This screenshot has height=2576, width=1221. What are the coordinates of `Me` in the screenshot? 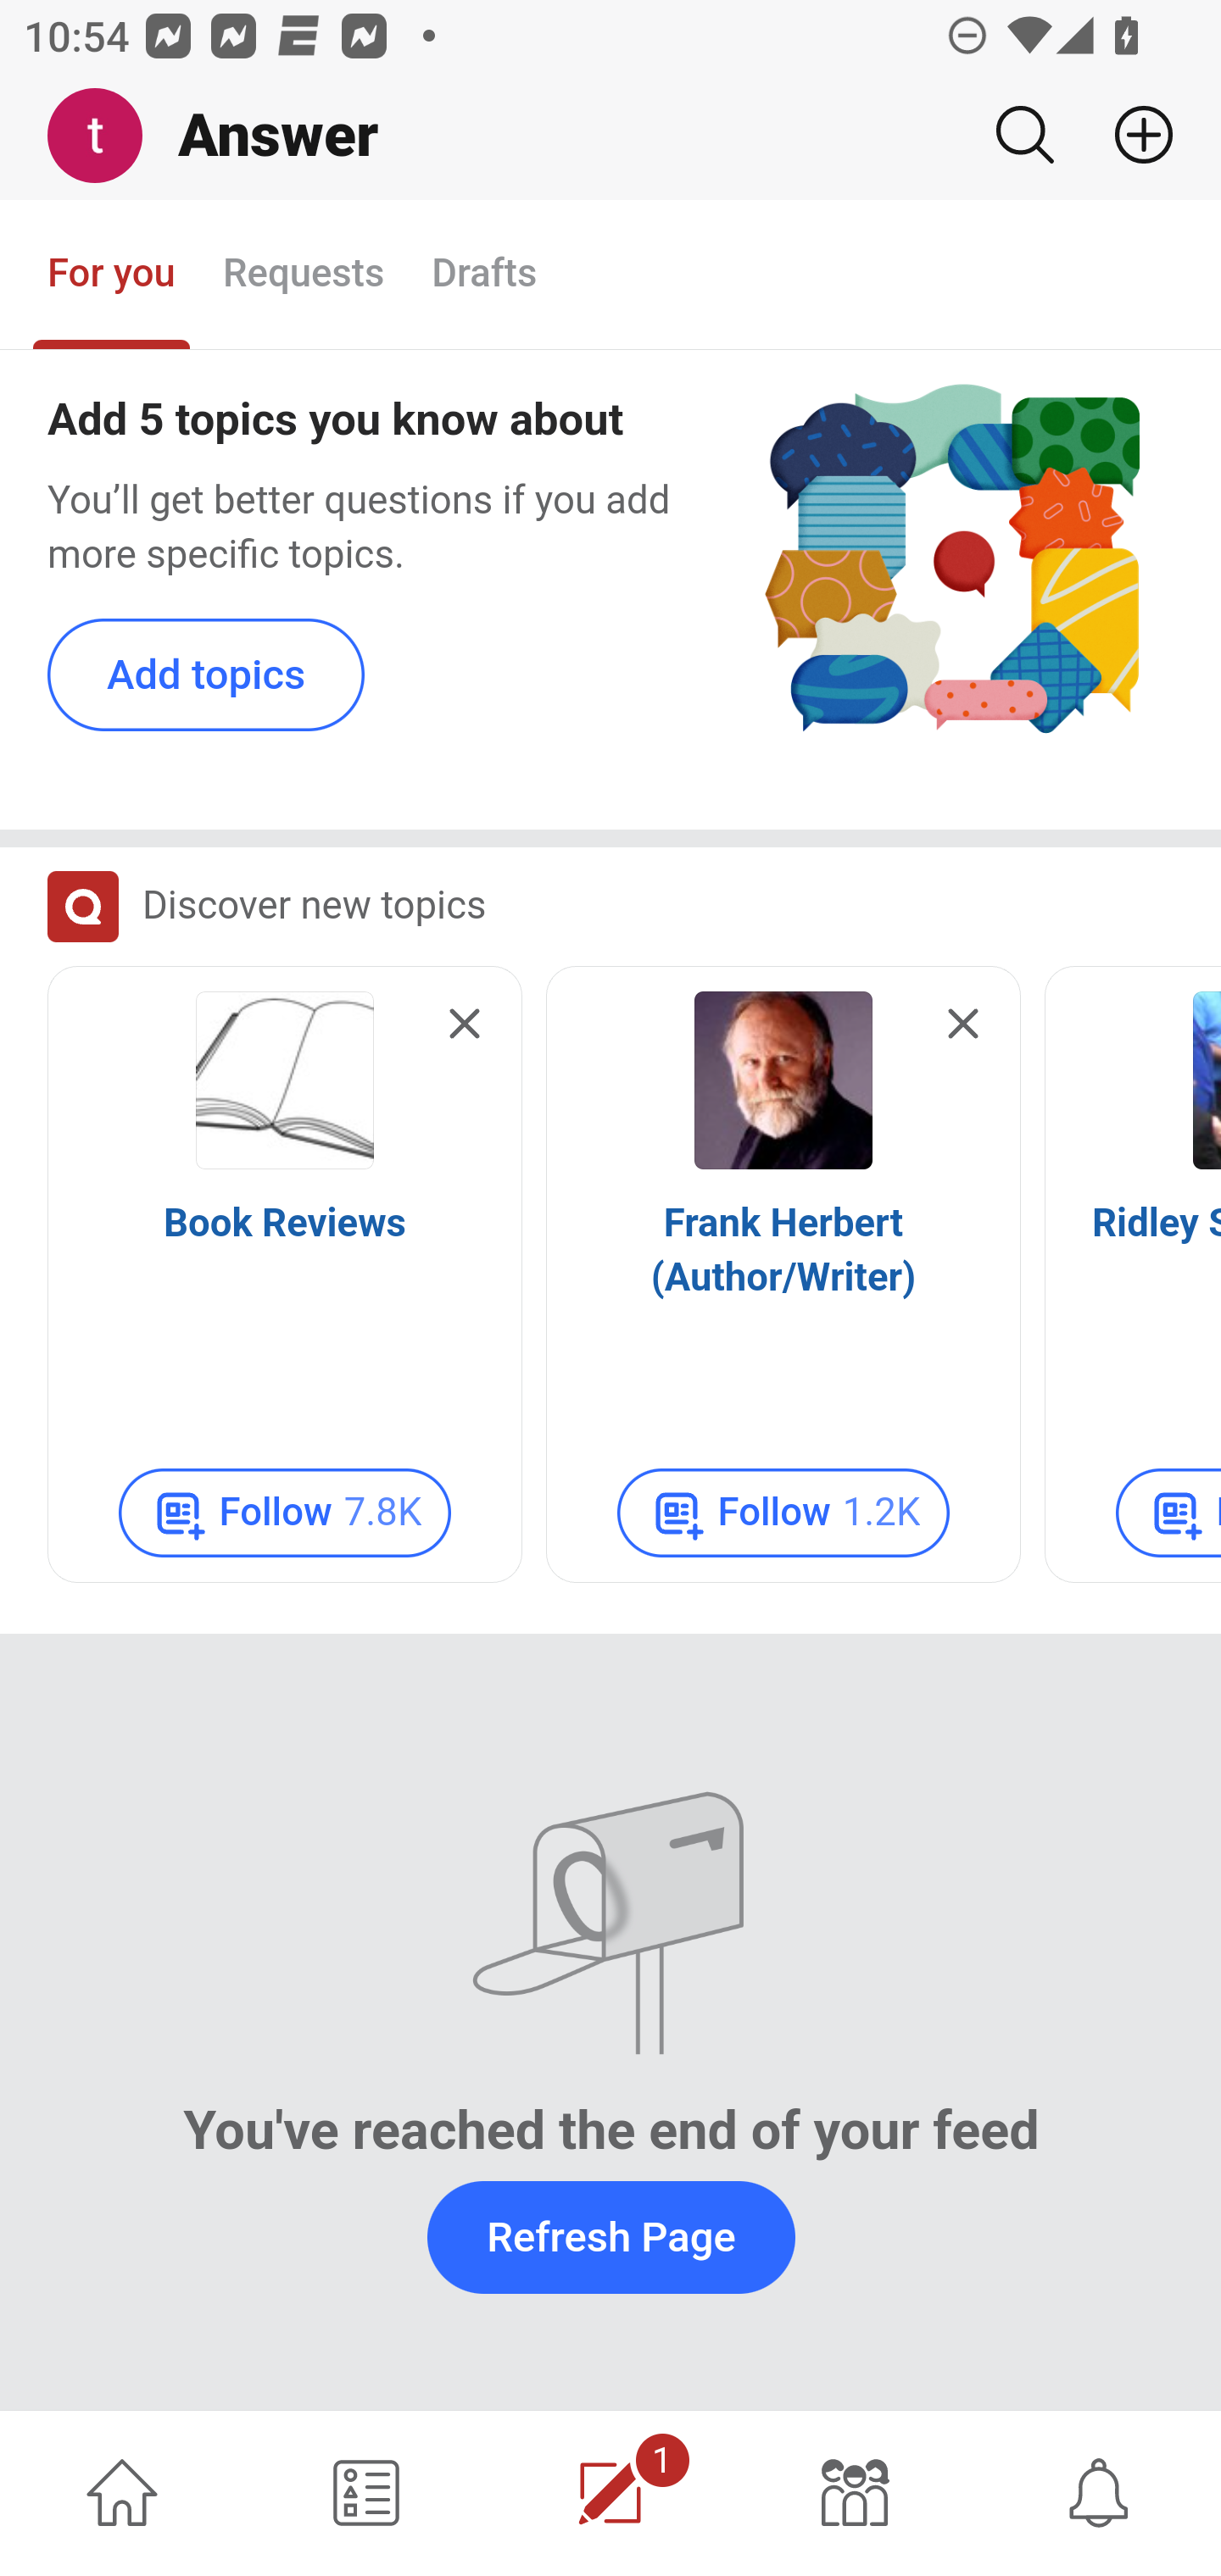 It's located at (107, 136).